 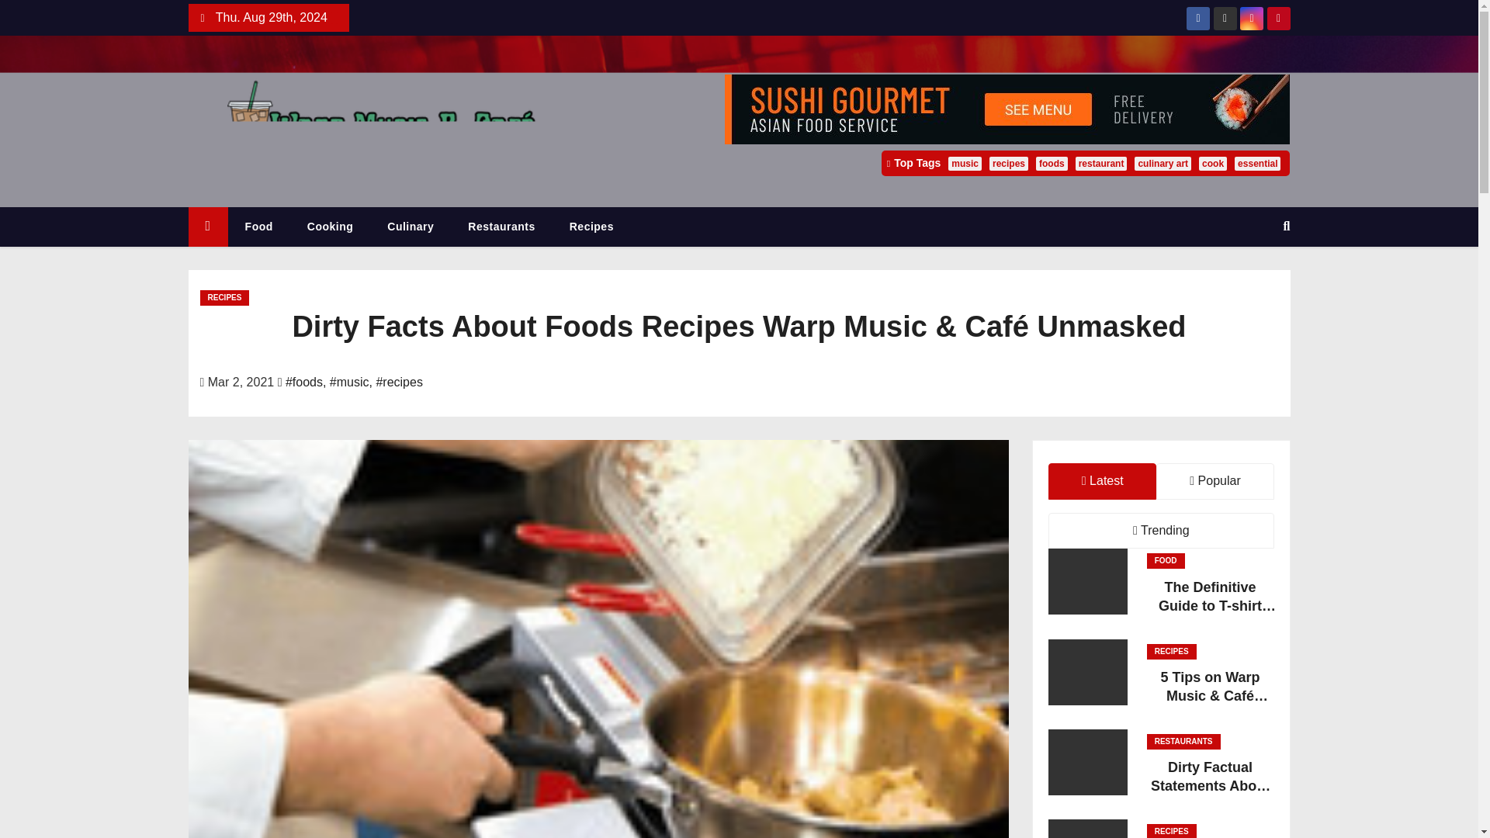 I want to click on RECIPES, so click(x=225, y=298).